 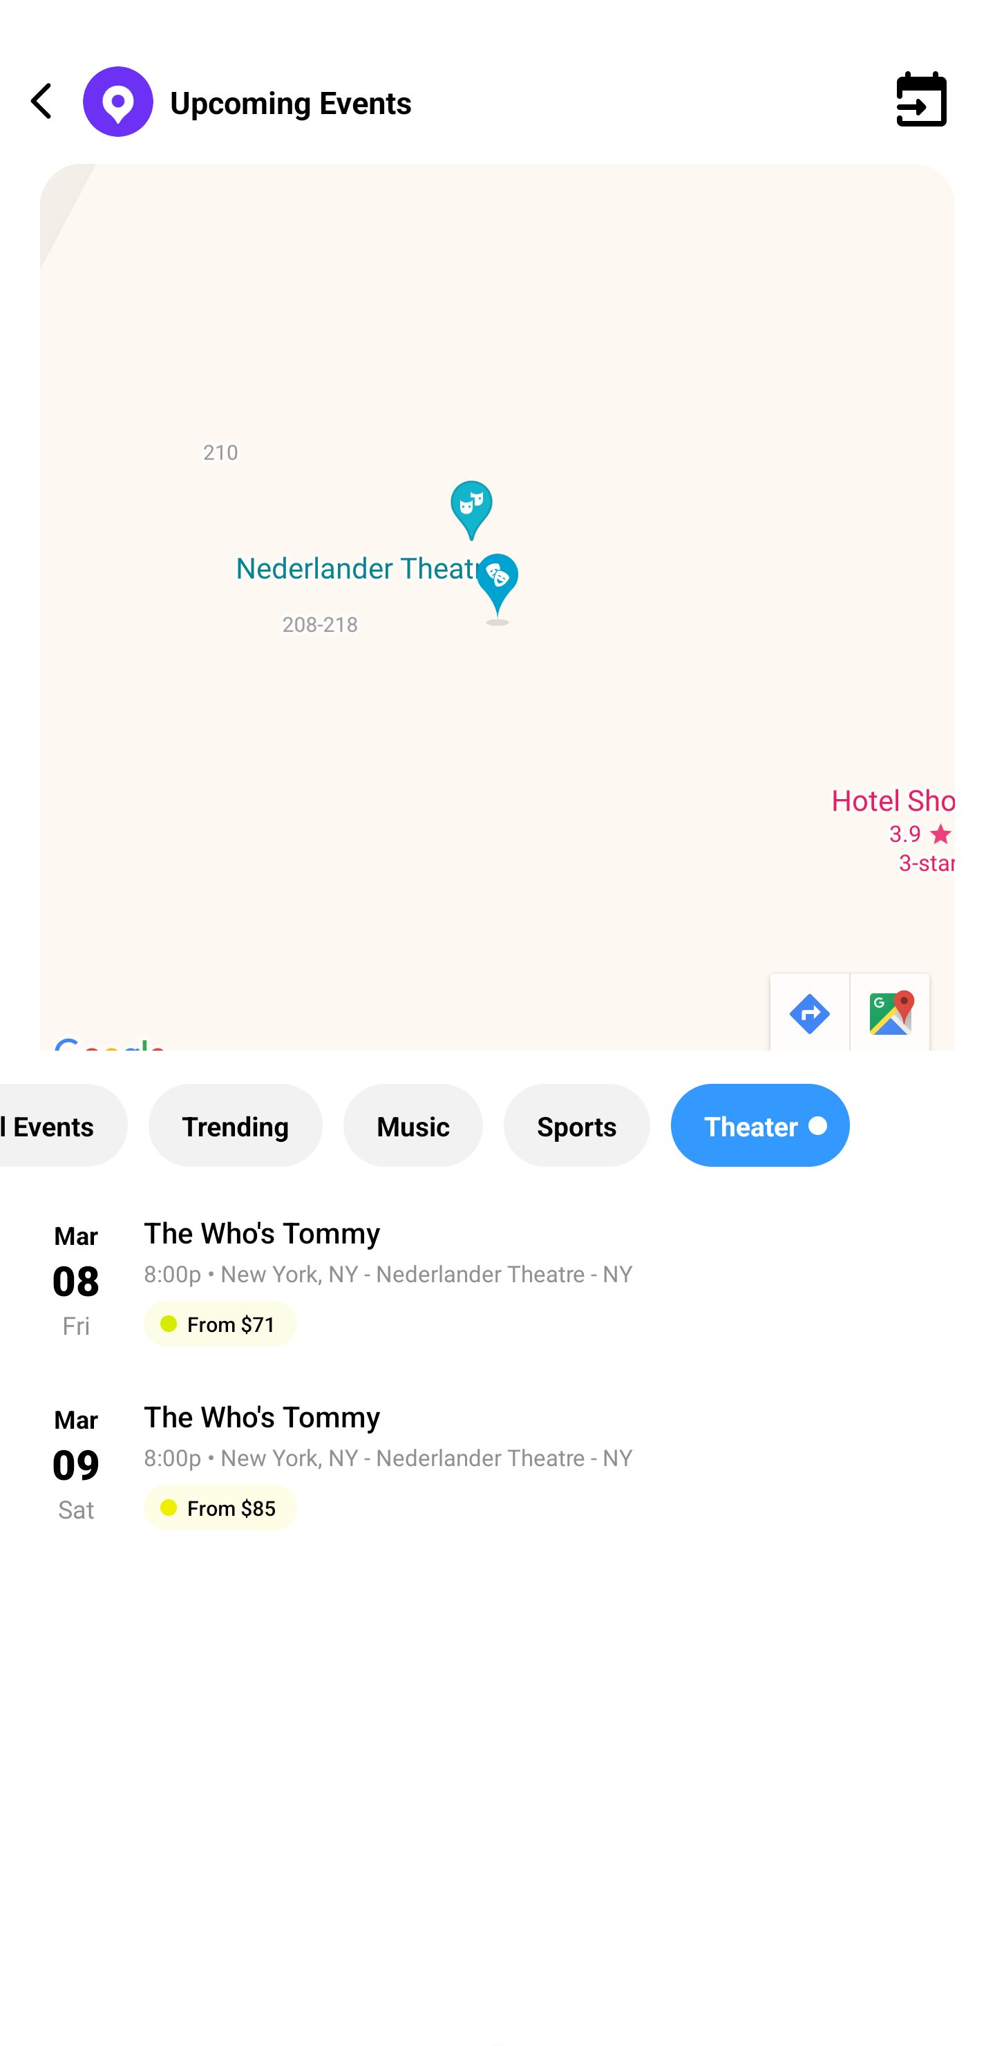 I want to click on Sports, so click(x=576, y=1125).